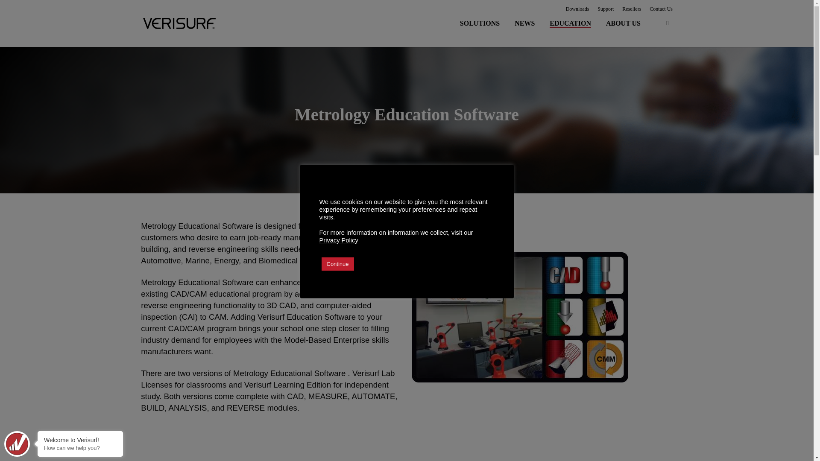 The height and width of the screenshot is (461, 820). I want to click on SOLUTIONS, so click(482, 23).